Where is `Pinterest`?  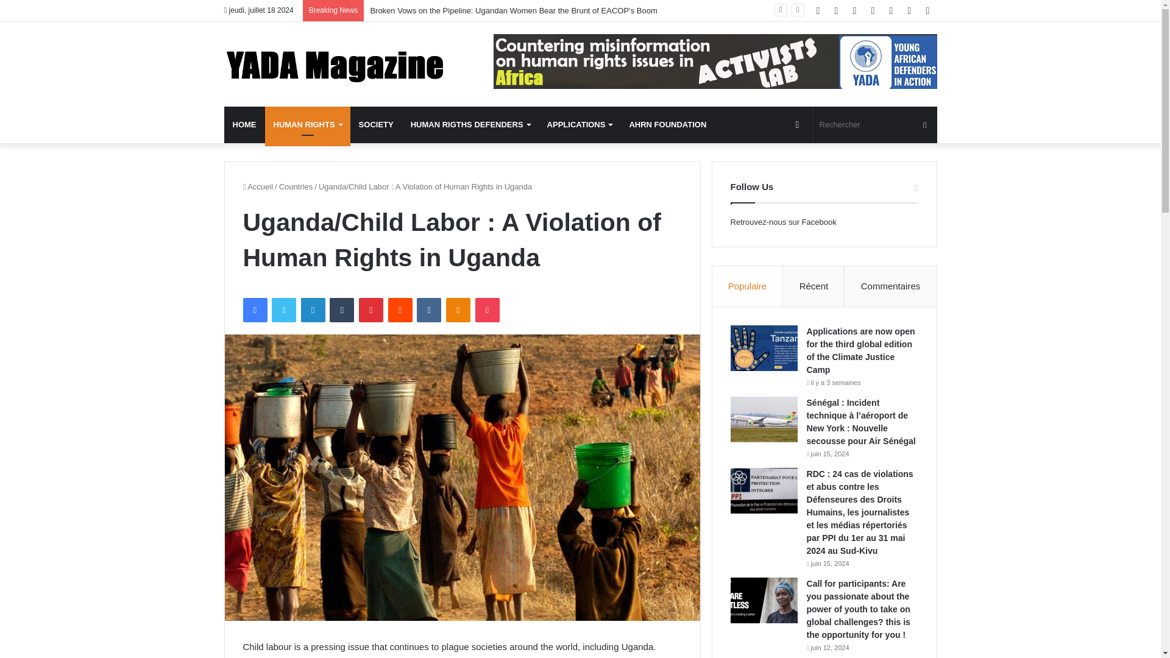 Pinterest is located at coordinates (371, 310).